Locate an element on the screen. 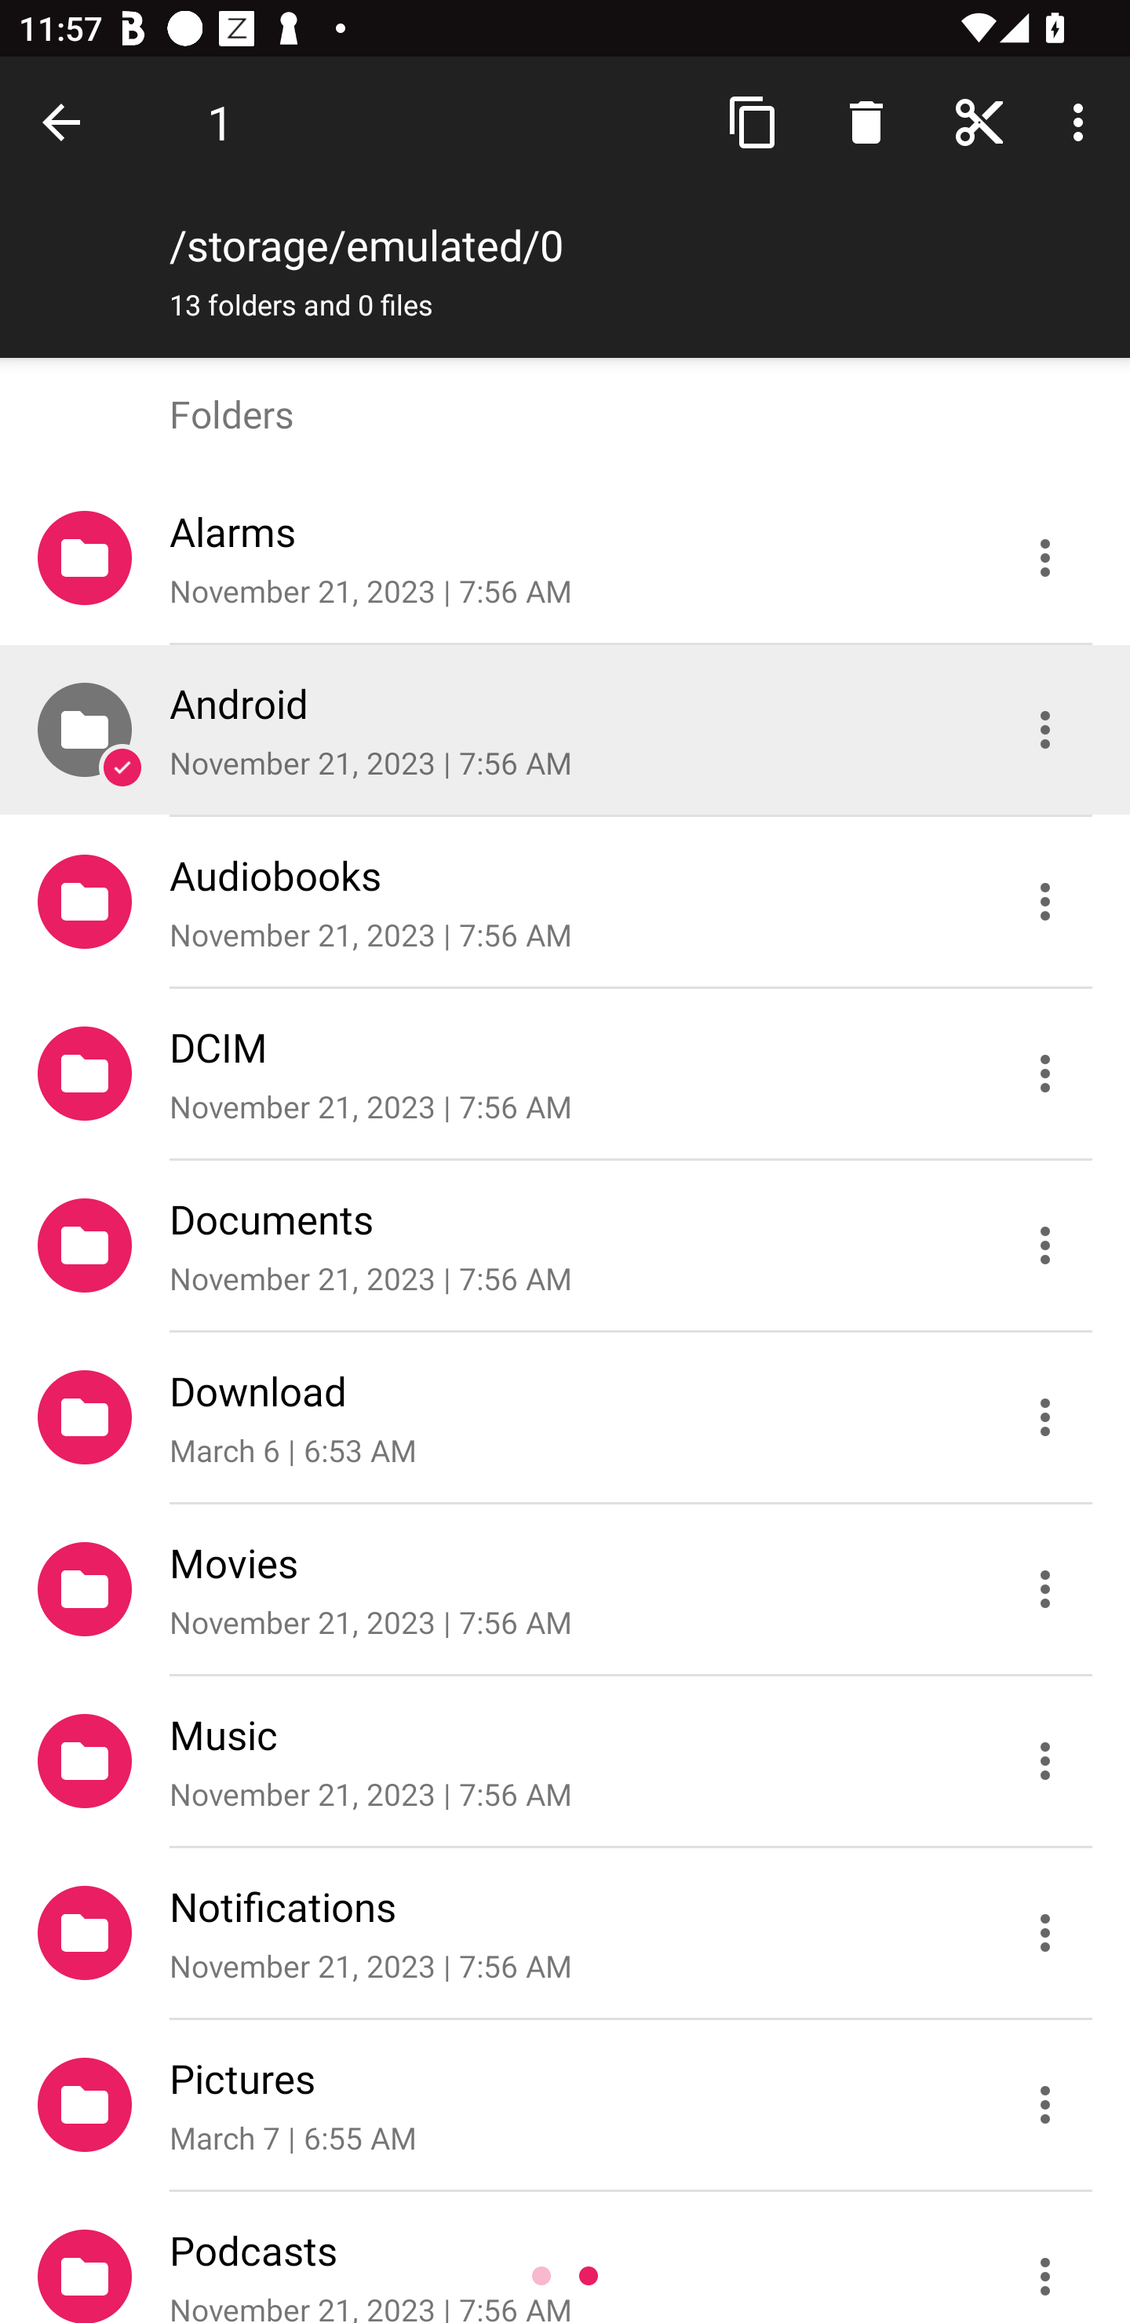 This screenshot has width=1130, height=2323. Copy is located at coordinates (753, 121).